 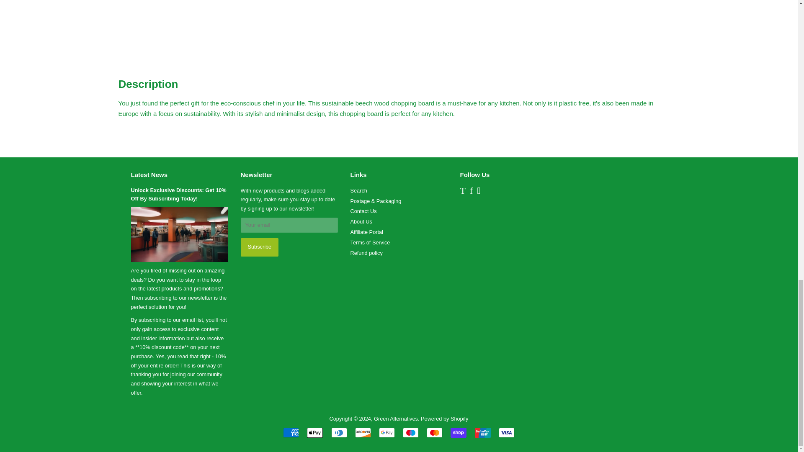 What do you see at coordinates (410, 433) in the screenshot?
I see `Maestro` at bounding box center [410, 433].